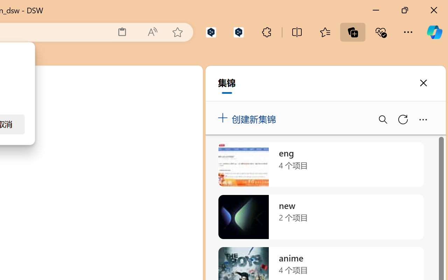  I want to click on Toggle Panel (Ctrl+J), so click(405, 103).